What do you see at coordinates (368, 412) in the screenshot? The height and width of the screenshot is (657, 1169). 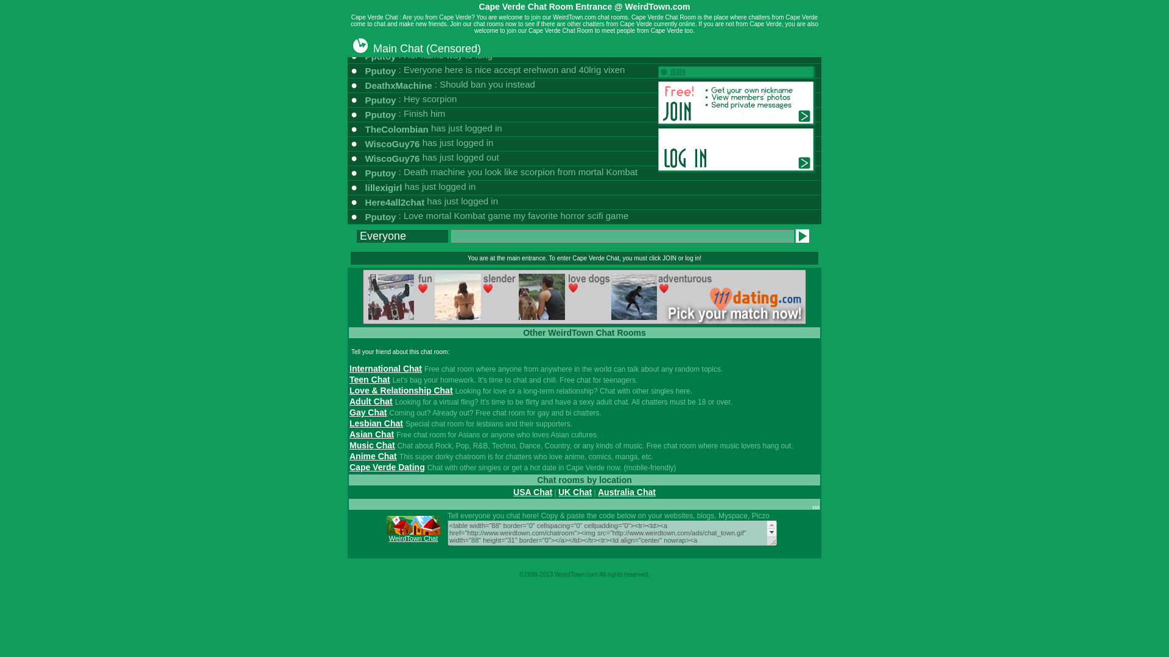 I see `Gay Chat` at bounding box center [368, 412].